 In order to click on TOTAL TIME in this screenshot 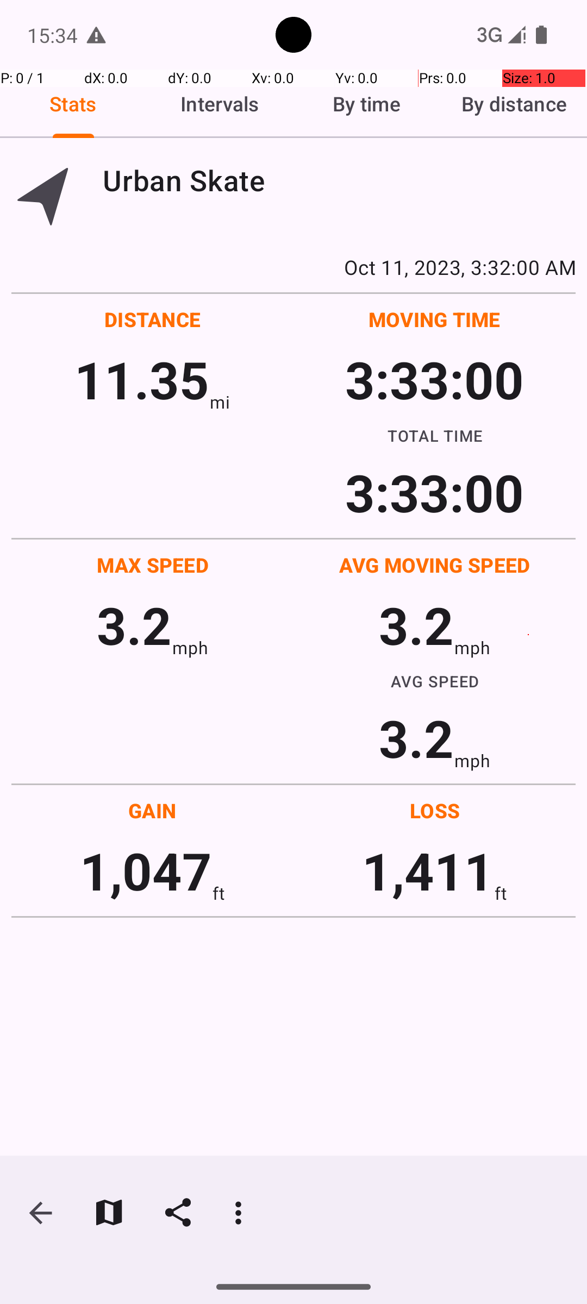, I will do `click(435, 435)`.